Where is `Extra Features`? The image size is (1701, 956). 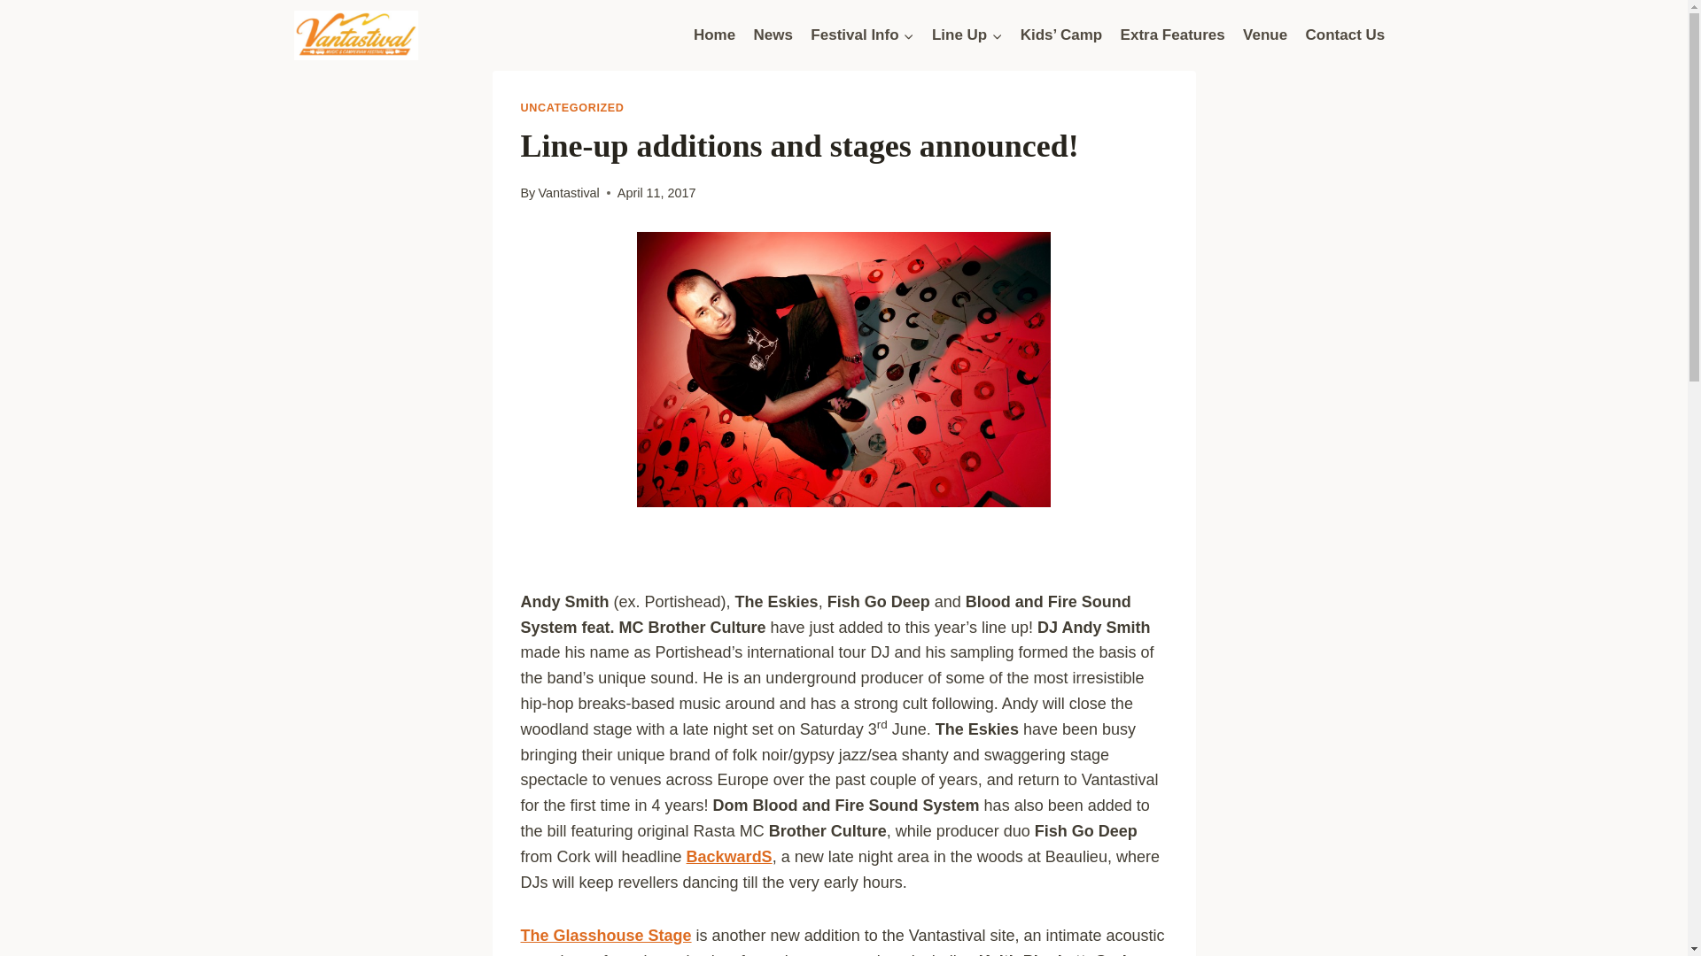 Extra Features is located at coordinates (1172, 35).